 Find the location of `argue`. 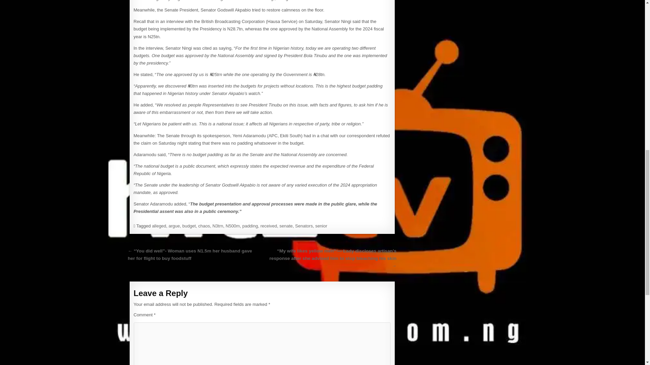

argue is located at coordinates (174, 226).